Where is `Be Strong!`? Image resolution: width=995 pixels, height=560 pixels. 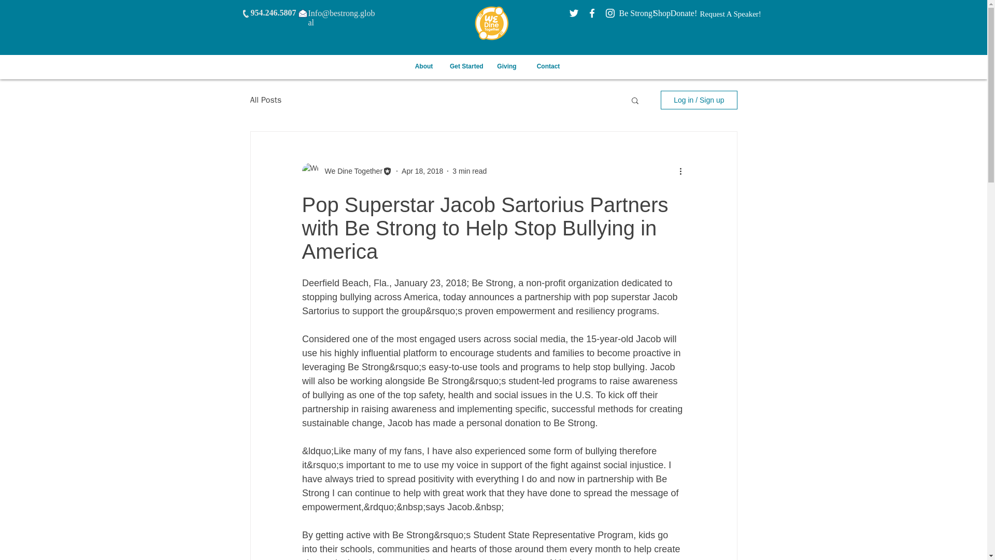
Be Strong! is located at coordinates (636, 13).